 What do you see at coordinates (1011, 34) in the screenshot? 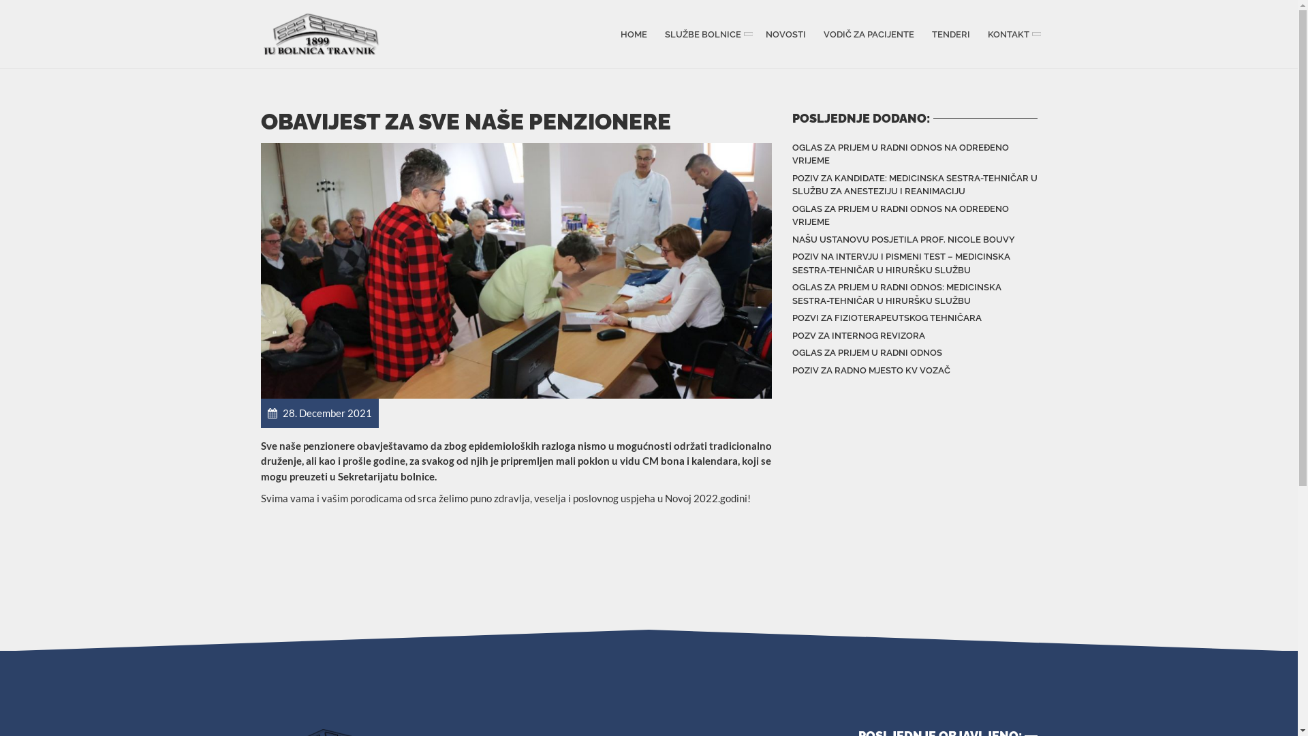
I see `KONTAKT` at bounding box center [1011, 34].